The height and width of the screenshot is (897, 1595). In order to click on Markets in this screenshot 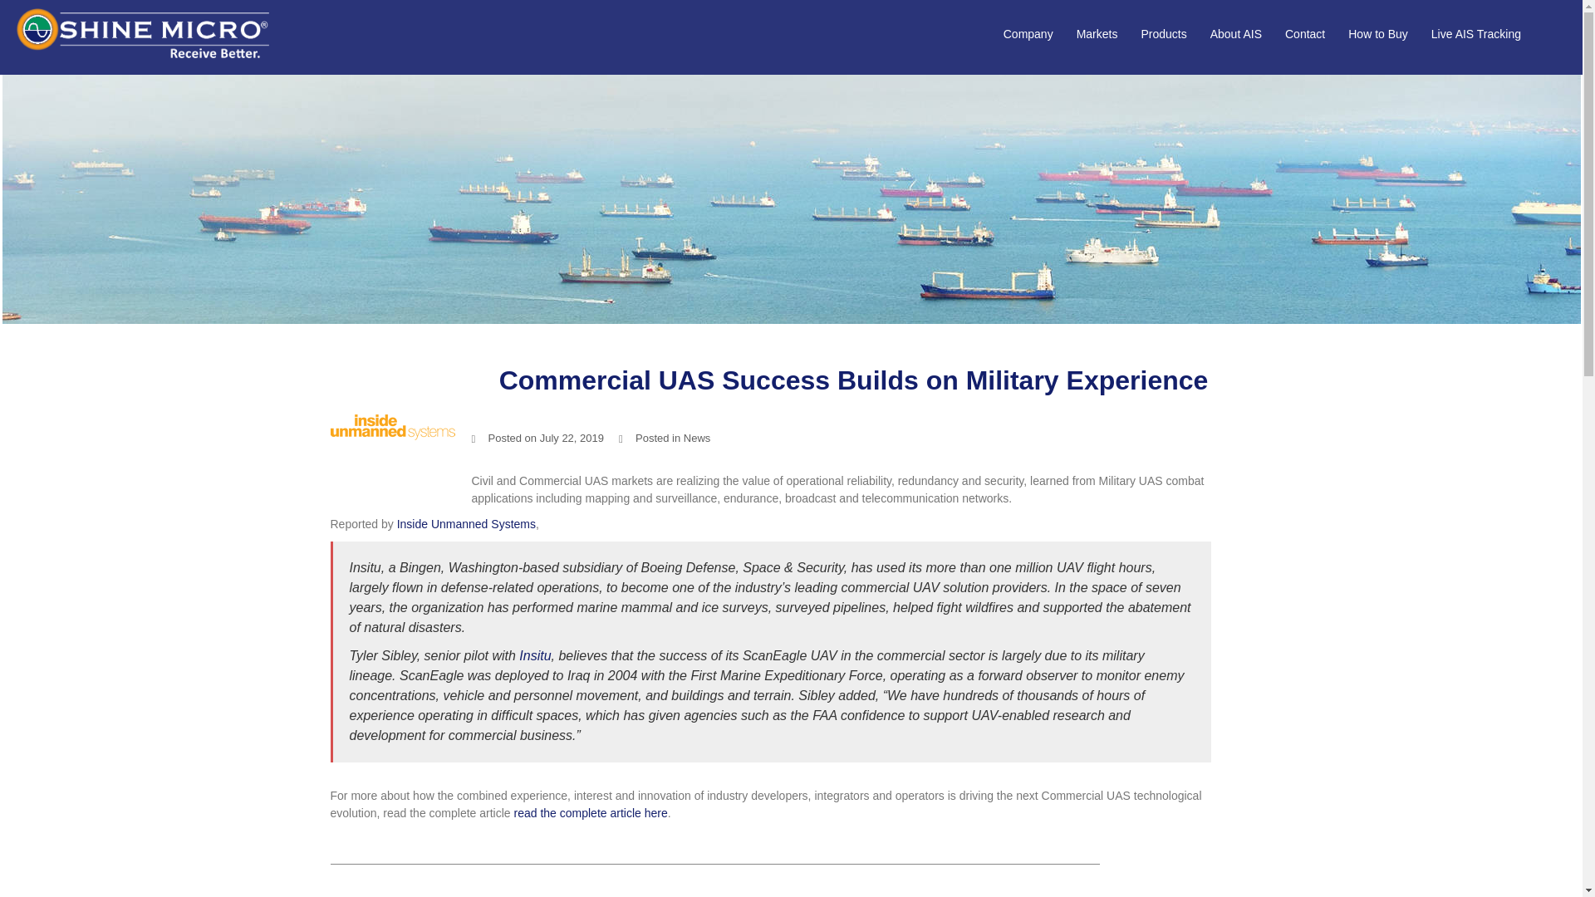, I will do `click(1097, 35)`.